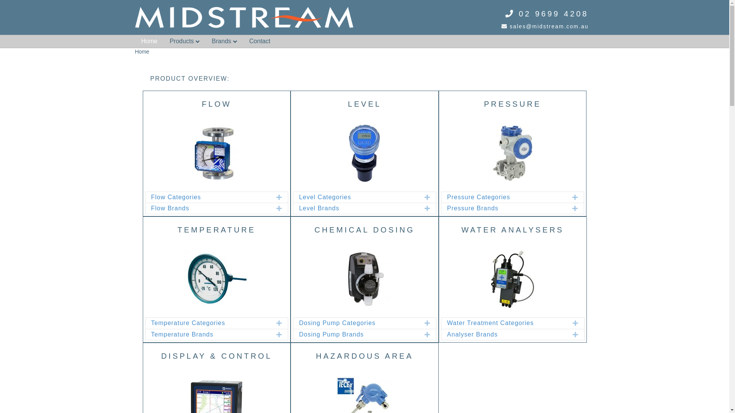 Image resolution: width=735 pixels, height=413 pixels. What do you see at coordinates (504, 208) in the screenshot?
I see `Pressure Brands` at bounding box center [504, 208].